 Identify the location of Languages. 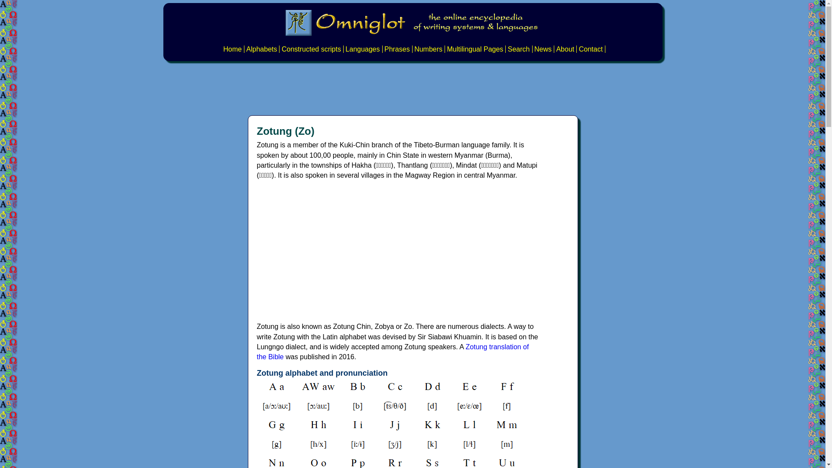
(362, 49).